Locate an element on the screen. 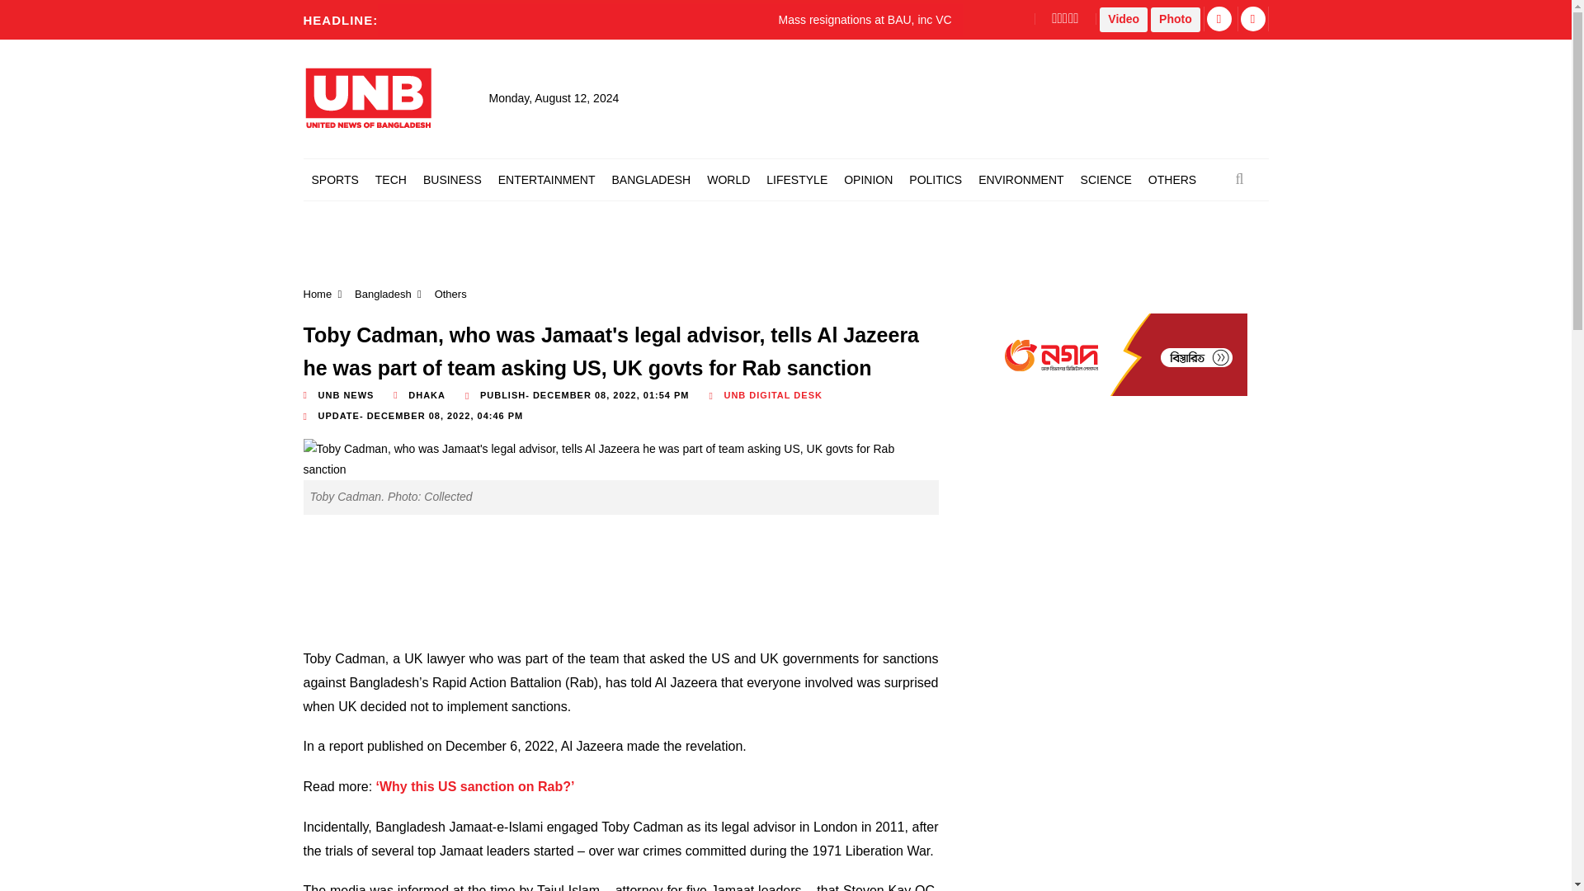 The width and height of the screenshot is (1584, 891). Advertisement is located at coordinates (601, 584).